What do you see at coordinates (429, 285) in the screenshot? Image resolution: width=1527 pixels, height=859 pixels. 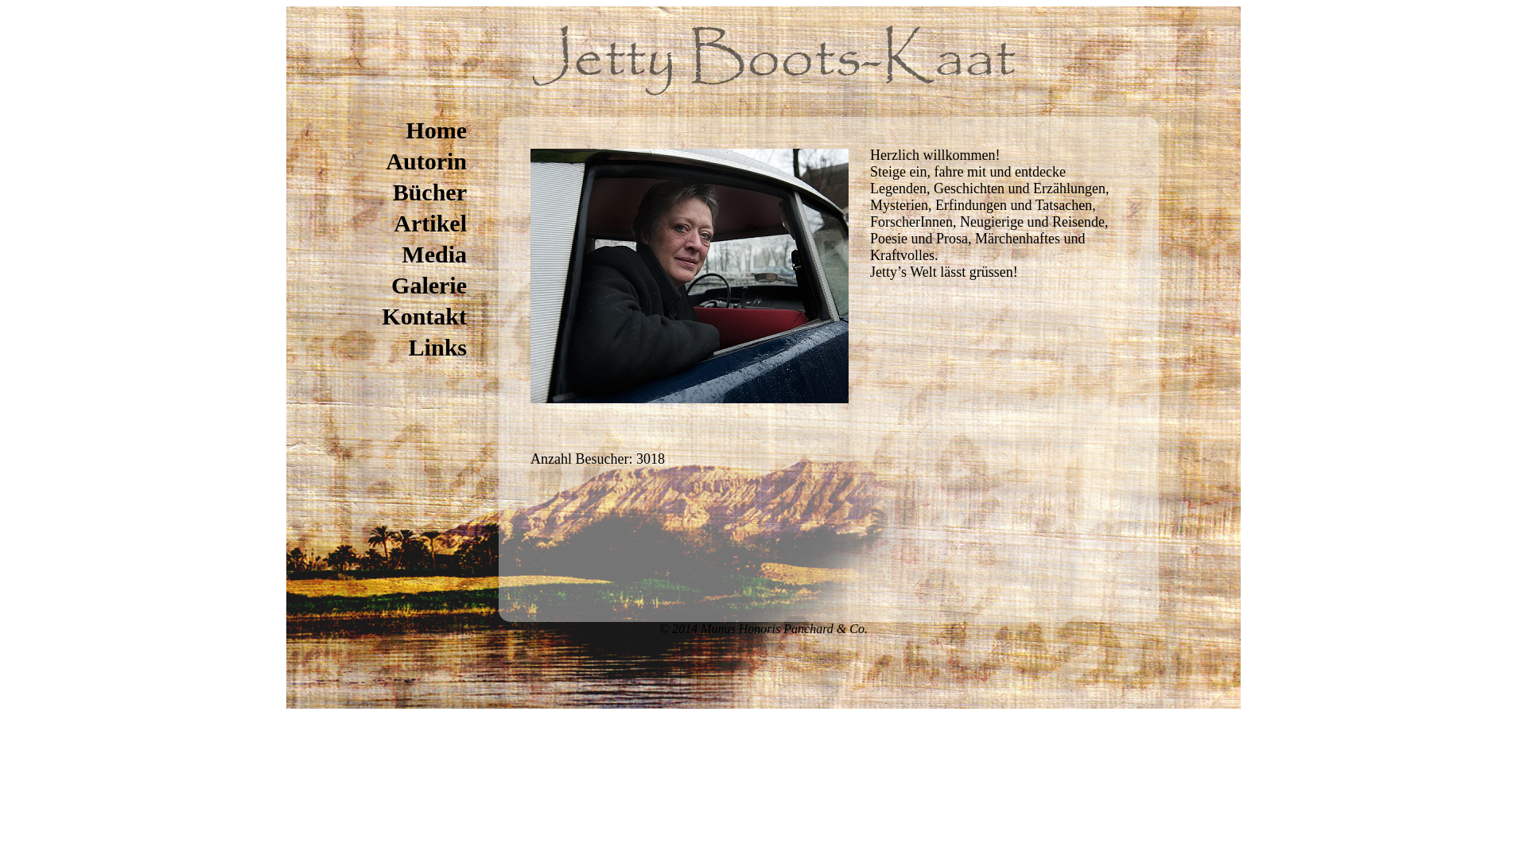 I see `Galerie` at bounding box center [429, 285].